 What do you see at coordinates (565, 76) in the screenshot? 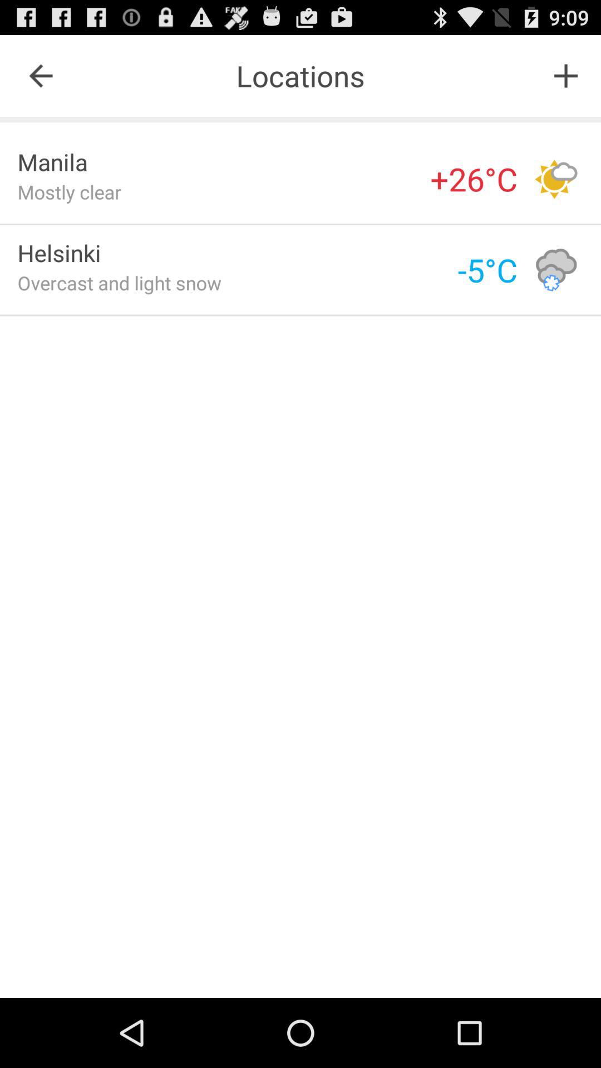
I see `turn on icon next to the locations` at bounding box center [565, 76].